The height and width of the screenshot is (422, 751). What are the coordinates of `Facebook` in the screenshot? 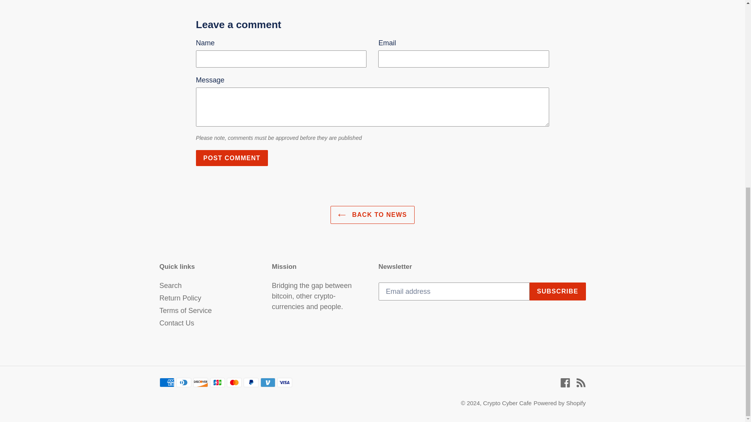 It's located at (565, 382).